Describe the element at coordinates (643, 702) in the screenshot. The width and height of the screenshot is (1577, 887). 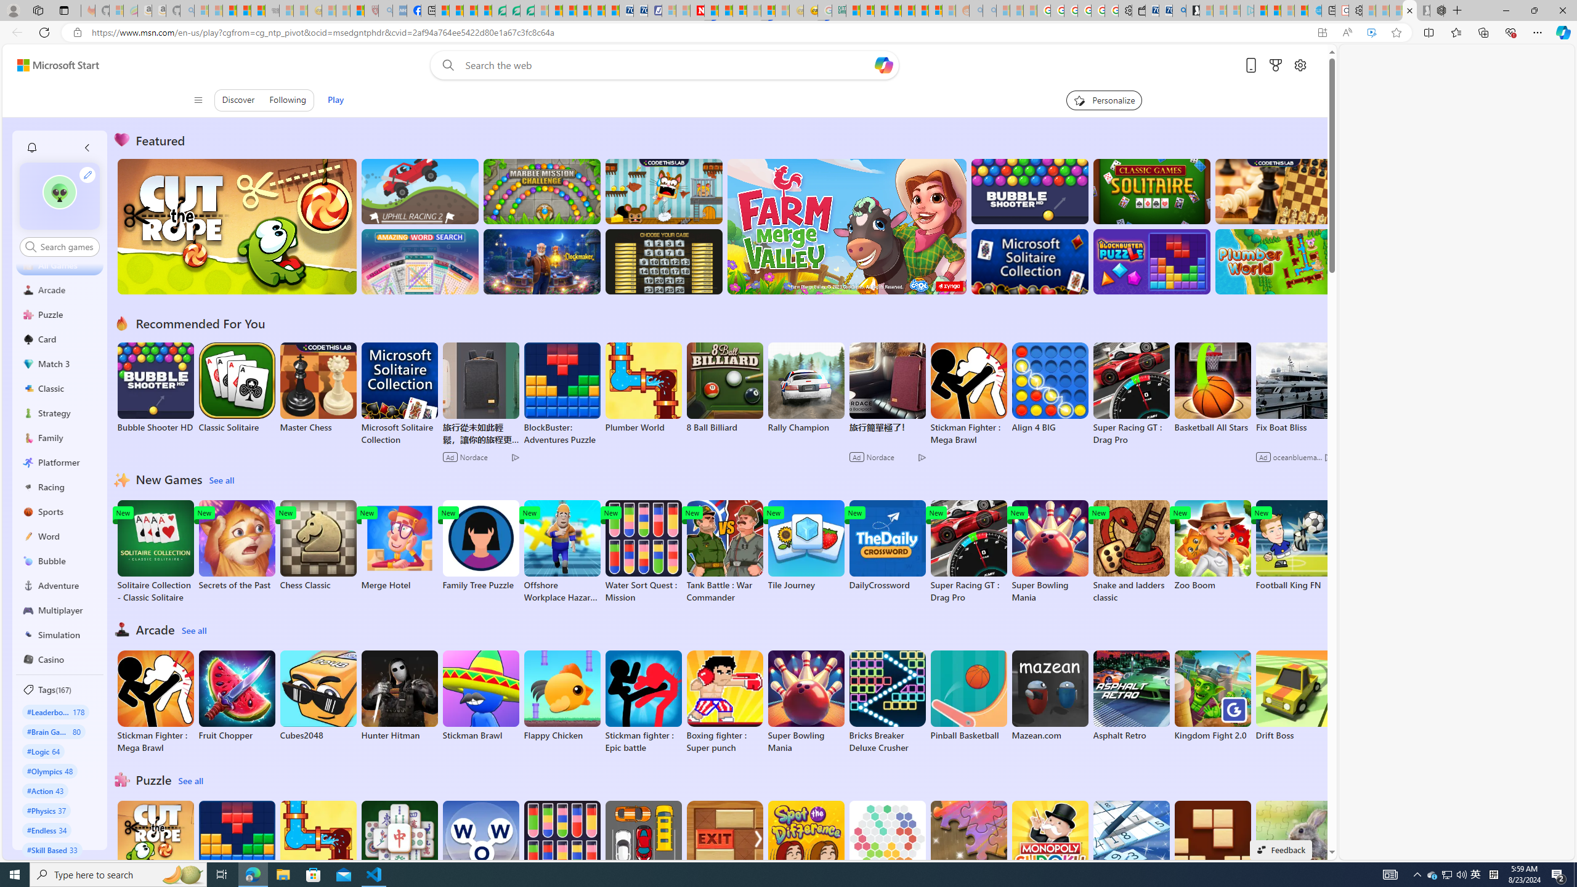
I see `Stickman fighter : Epic battle` at that location.